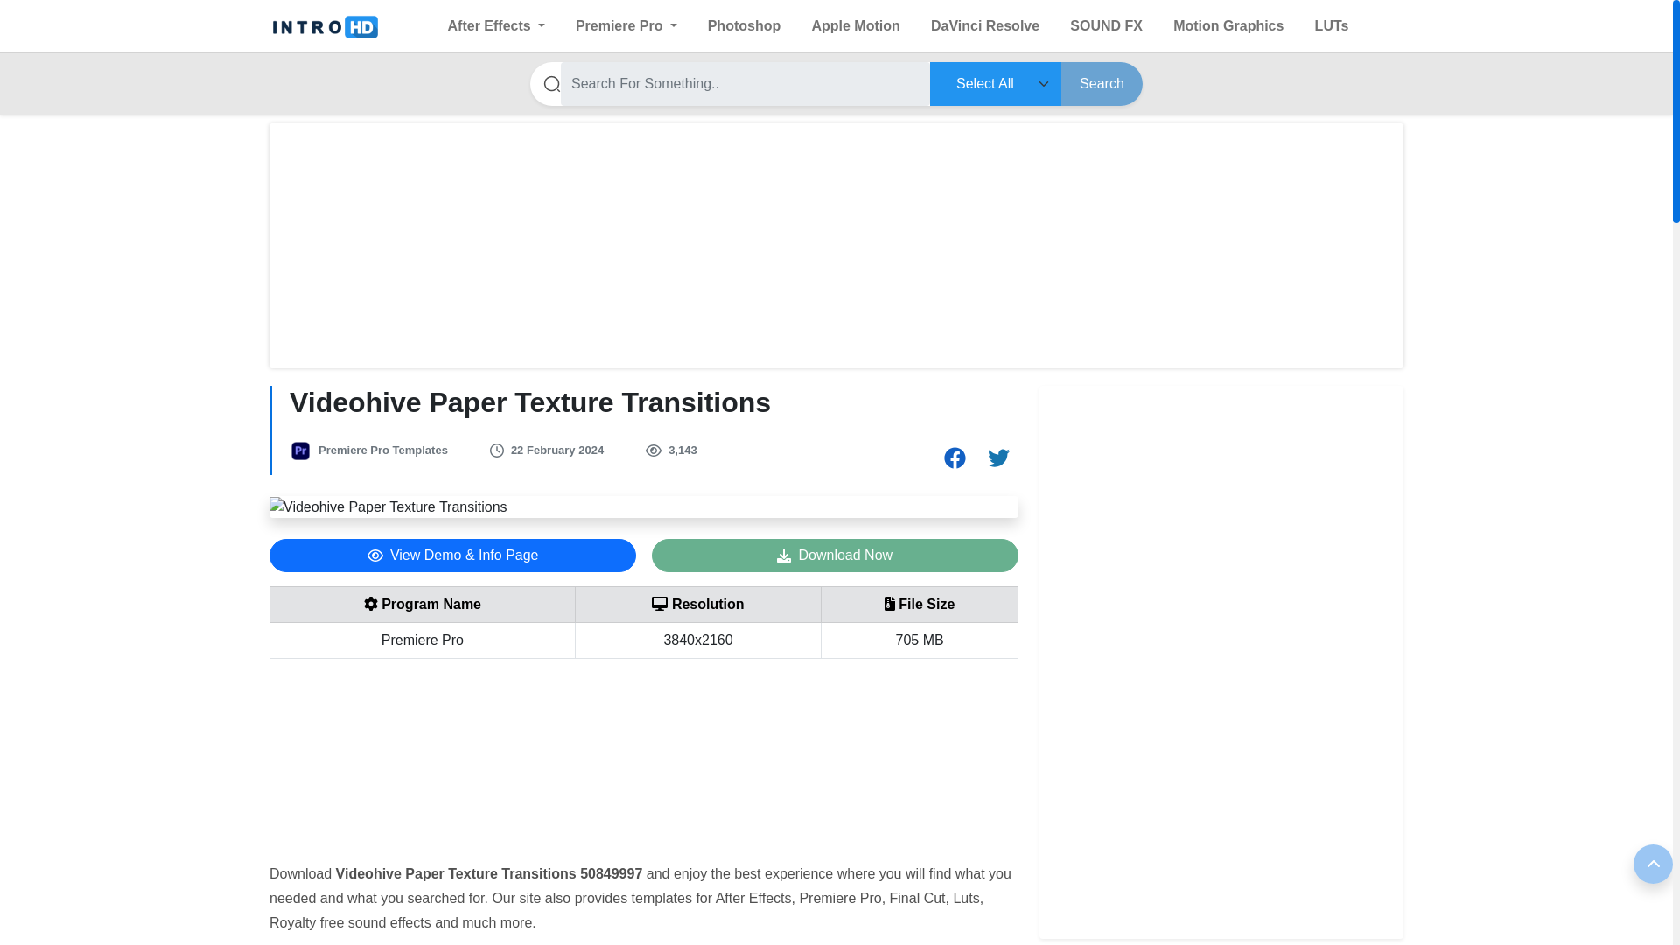 This screenshot has height=945, width=1680. I want to click on DaVinci Resolve, so click(985, 25).